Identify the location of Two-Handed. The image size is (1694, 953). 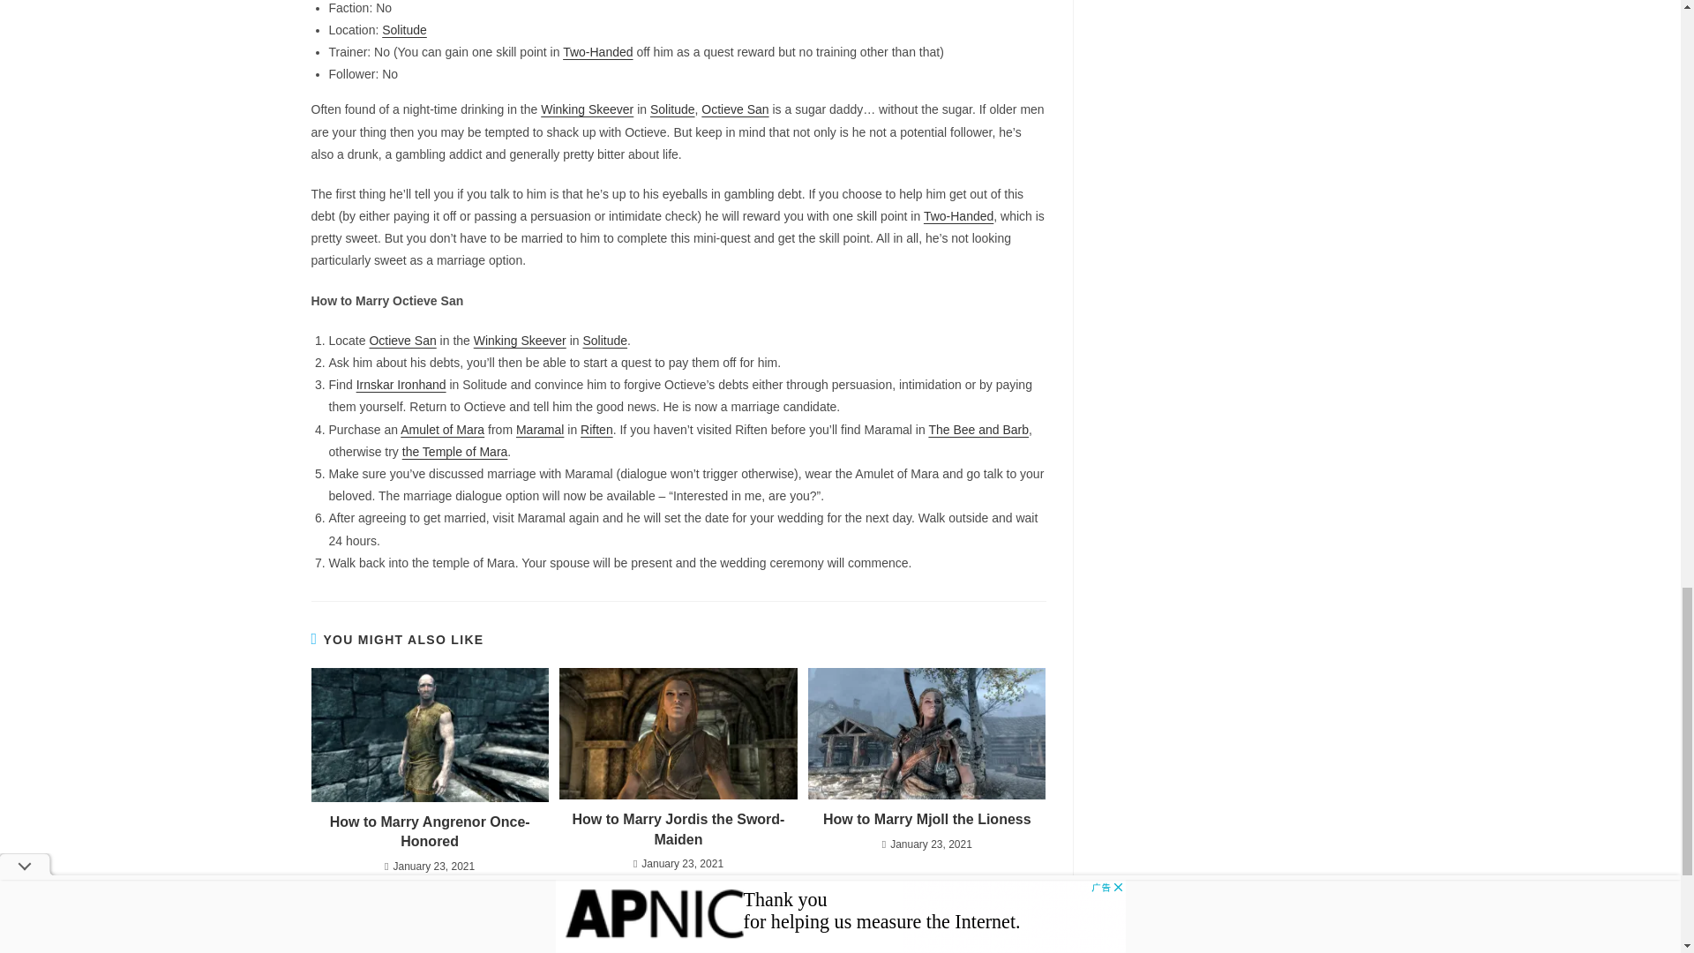
(958, 215).